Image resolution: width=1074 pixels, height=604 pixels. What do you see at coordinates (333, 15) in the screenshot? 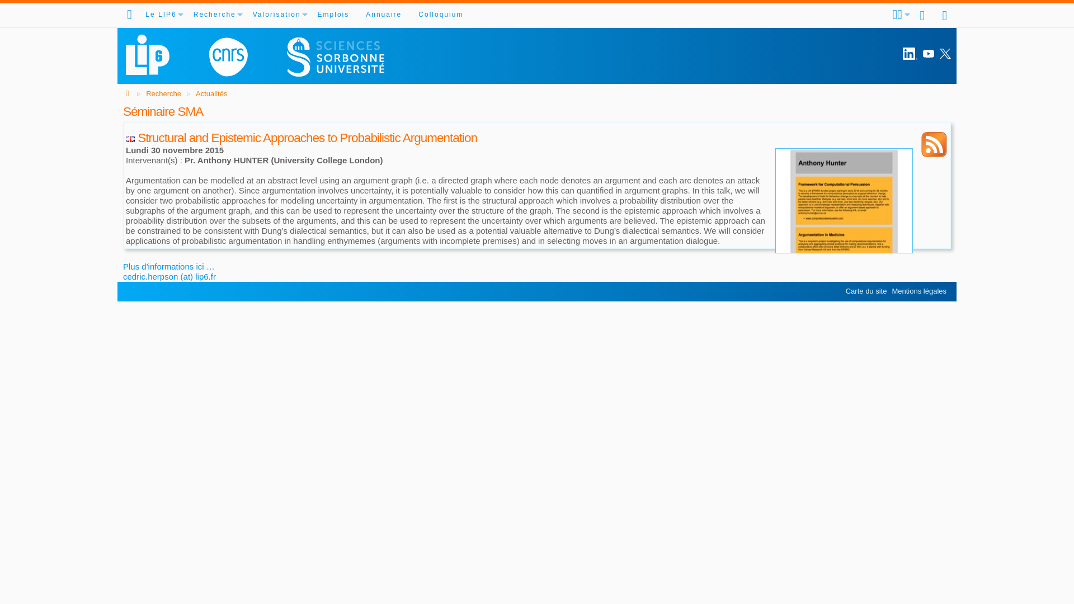
I see `Emplois` at bounding box center [333, 15].